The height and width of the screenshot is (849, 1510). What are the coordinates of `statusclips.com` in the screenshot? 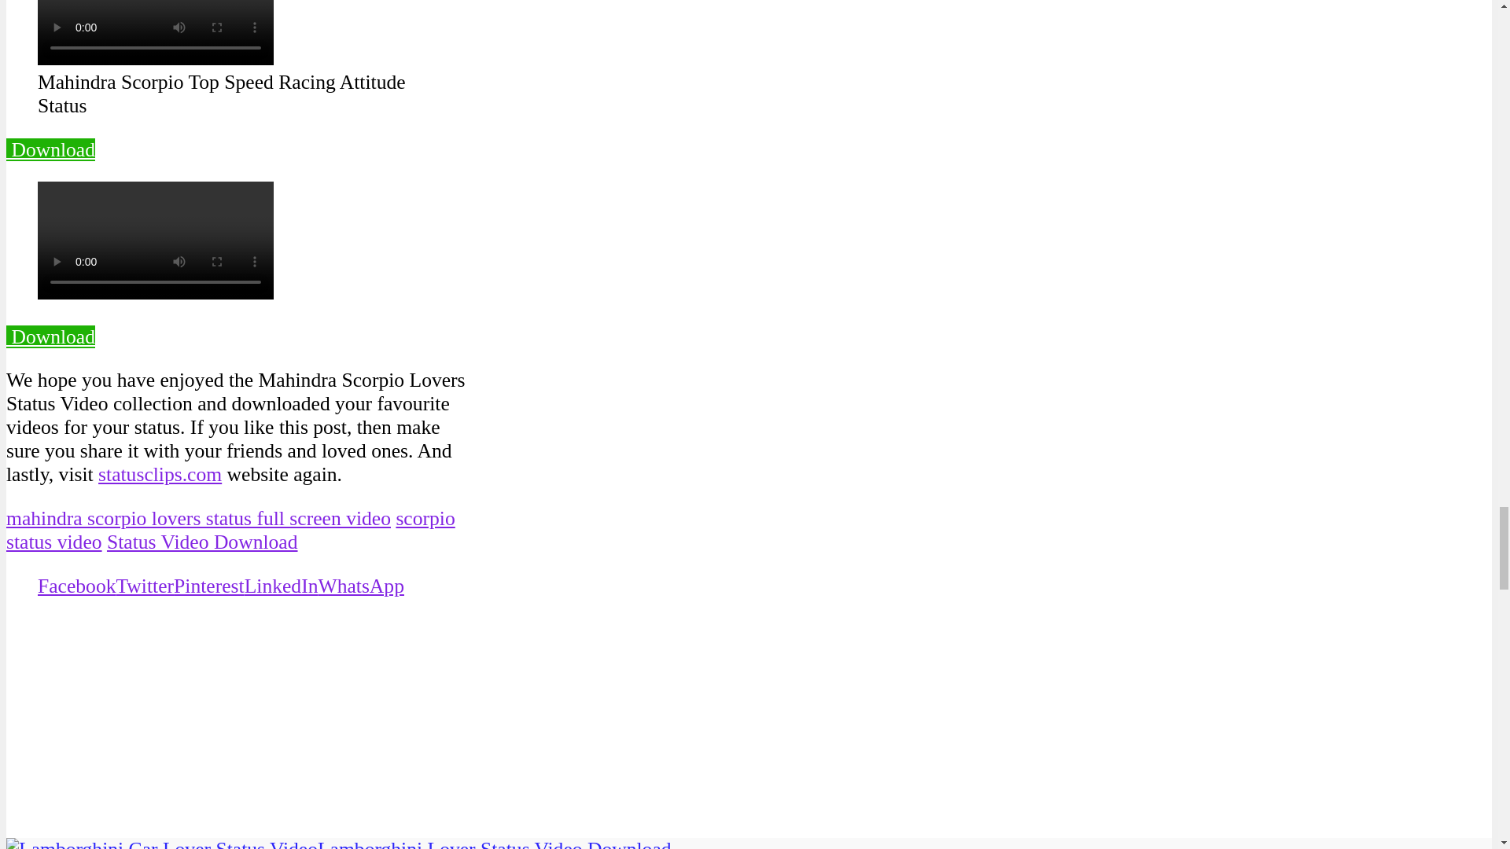 It's located at (160, 473).